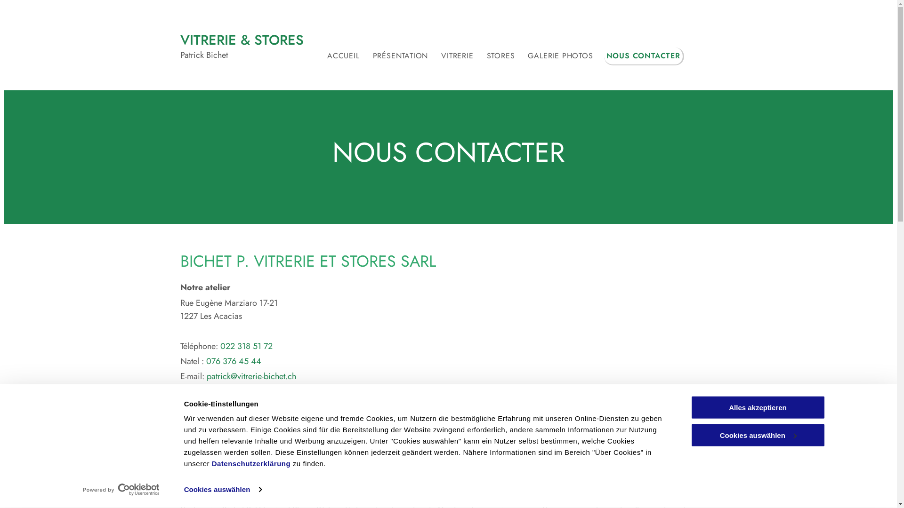 The image size is (904, 508). Describe the element at coordinates (458, 56) in the screenshot. I see `VITRERIE` at that location.